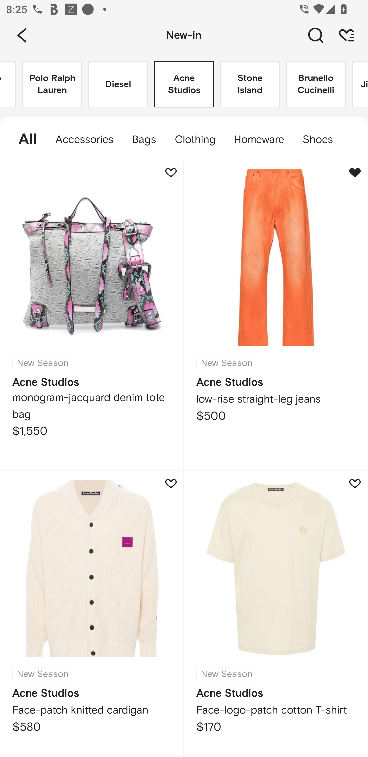 The width and height of the screenshot is (368, 757). What do you see at coordinates (184, 84) in the screenshot?
I see `Acne Studios` at bounding box center [184, 84].